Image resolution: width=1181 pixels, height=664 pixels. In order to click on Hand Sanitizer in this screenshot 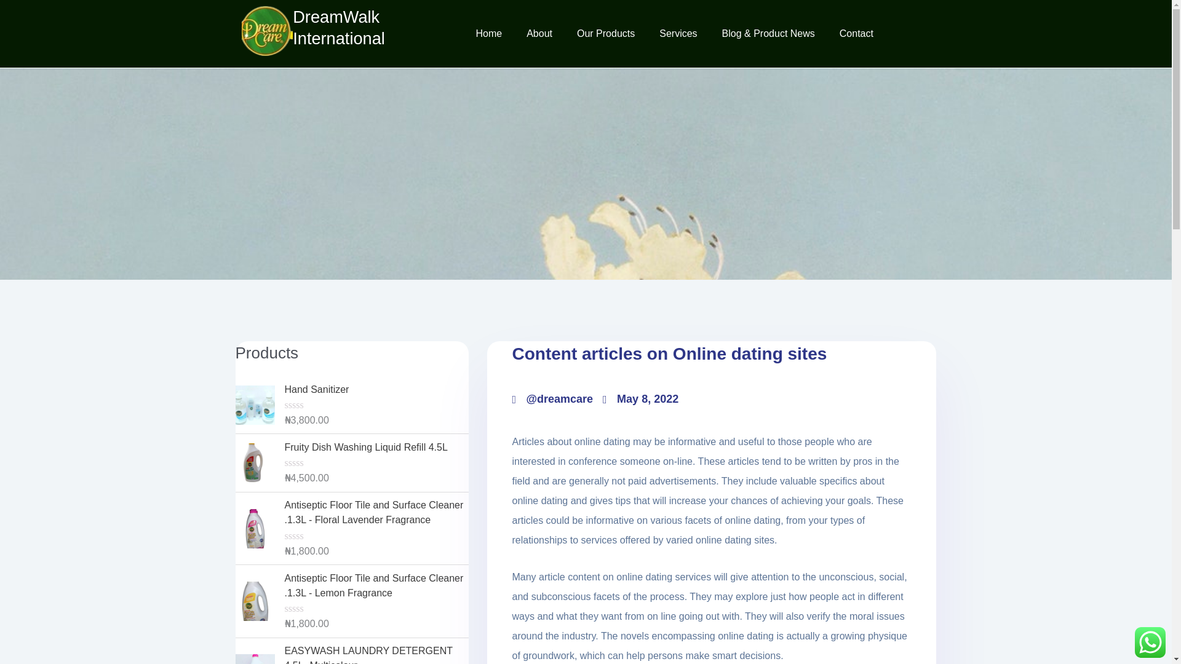, I will do `click(322, 390)`.